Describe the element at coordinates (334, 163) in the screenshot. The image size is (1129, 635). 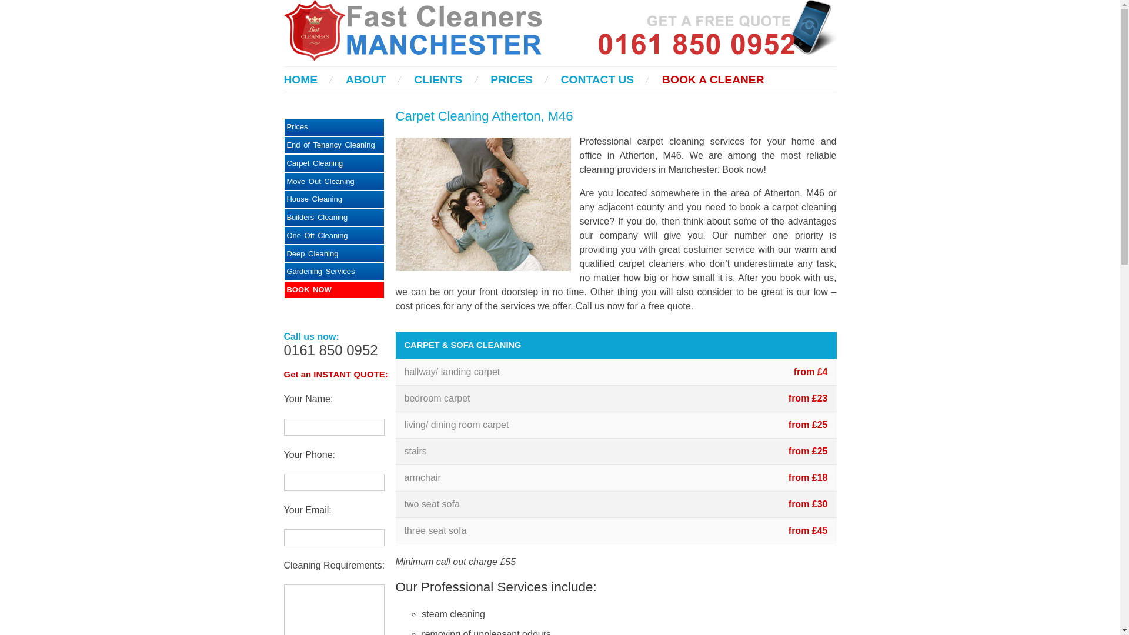
I see `Carpet Cleaning Service` at that location.